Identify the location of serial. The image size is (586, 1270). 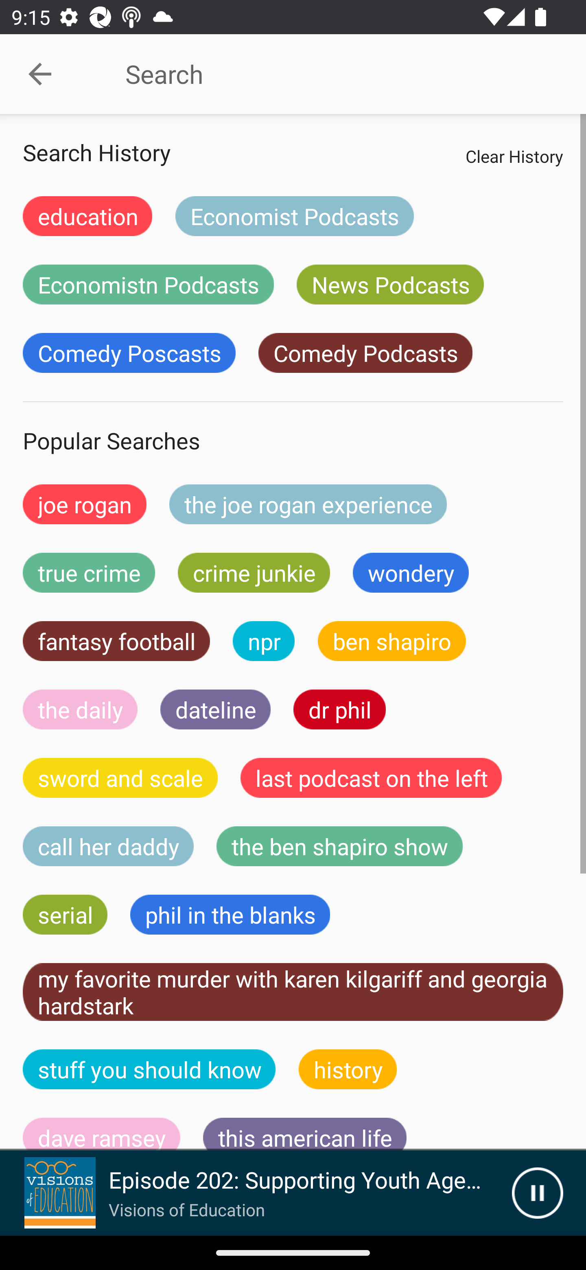
(65, 914).